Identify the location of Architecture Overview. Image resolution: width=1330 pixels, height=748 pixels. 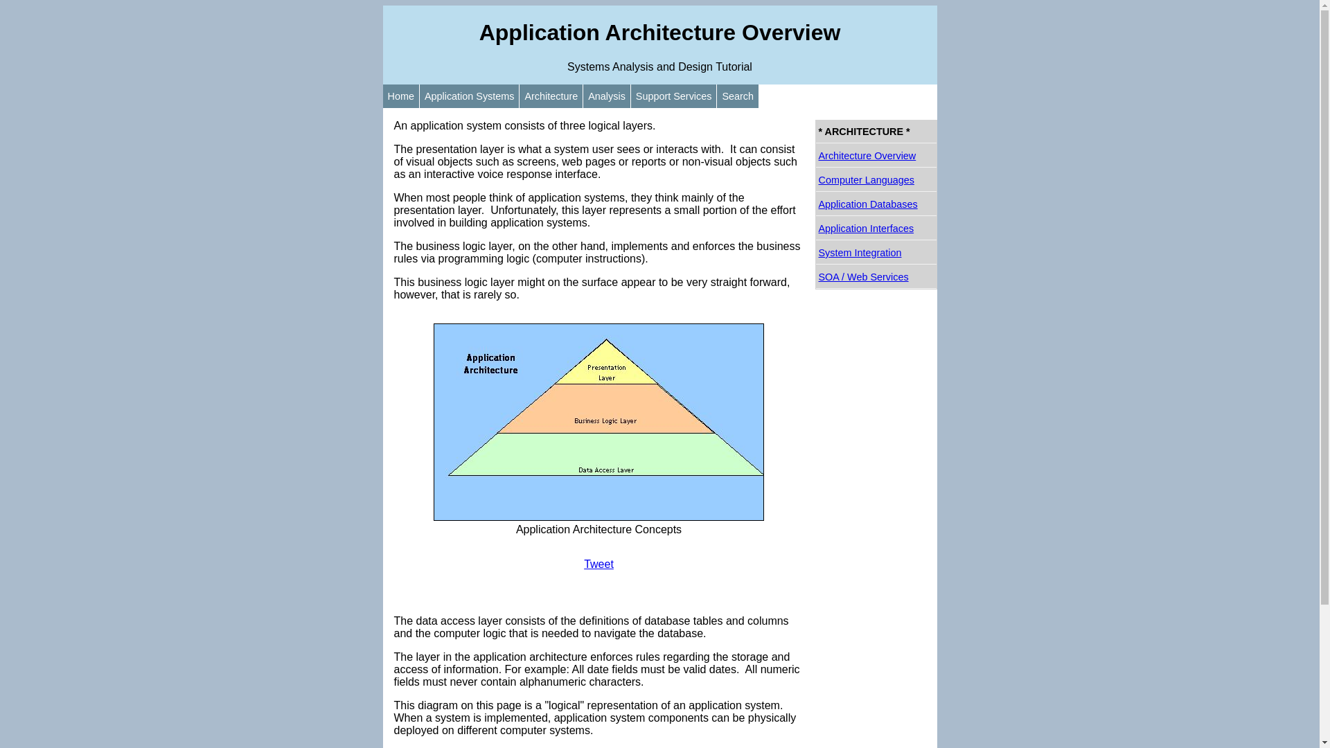
(876, 156).